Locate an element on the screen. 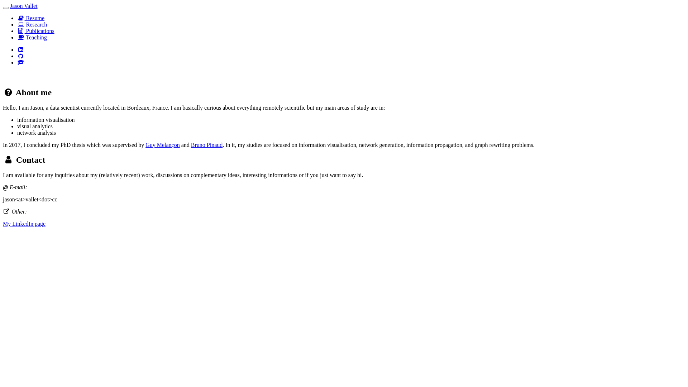 This screenshot has height=387, width=688. Publications is located at coordinates (36, 31).